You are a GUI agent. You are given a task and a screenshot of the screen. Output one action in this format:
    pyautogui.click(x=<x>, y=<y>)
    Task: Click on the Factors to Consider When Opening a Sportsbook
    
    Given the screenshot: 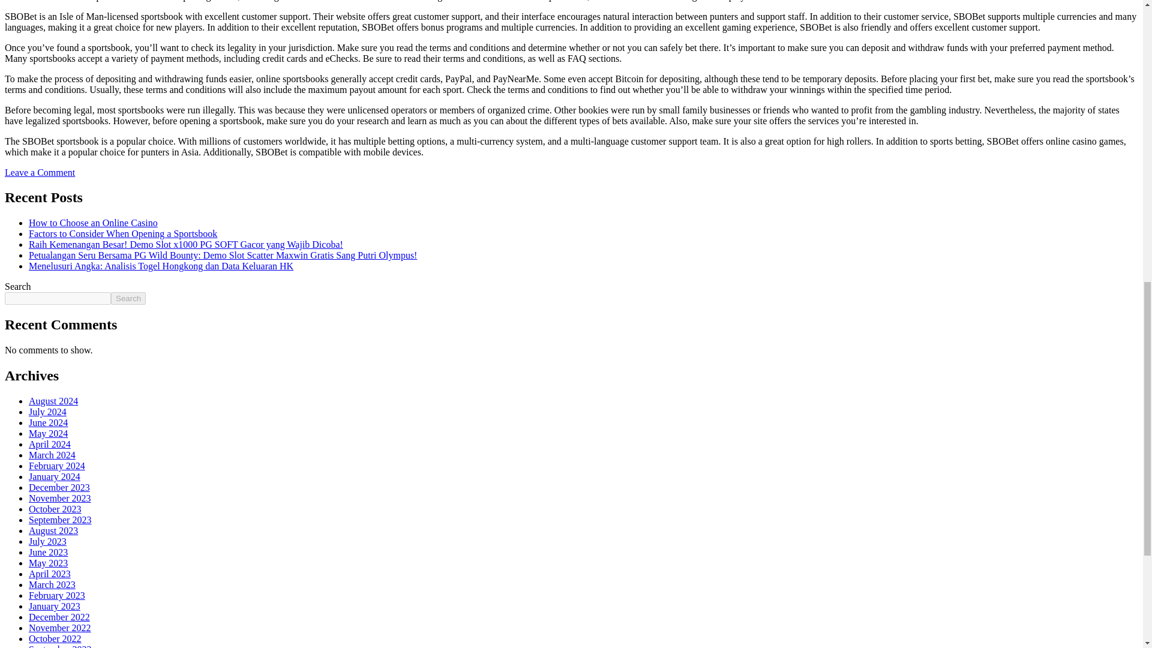 What is the action you would take?
    pyautogui.click(x=123, y=234)
    